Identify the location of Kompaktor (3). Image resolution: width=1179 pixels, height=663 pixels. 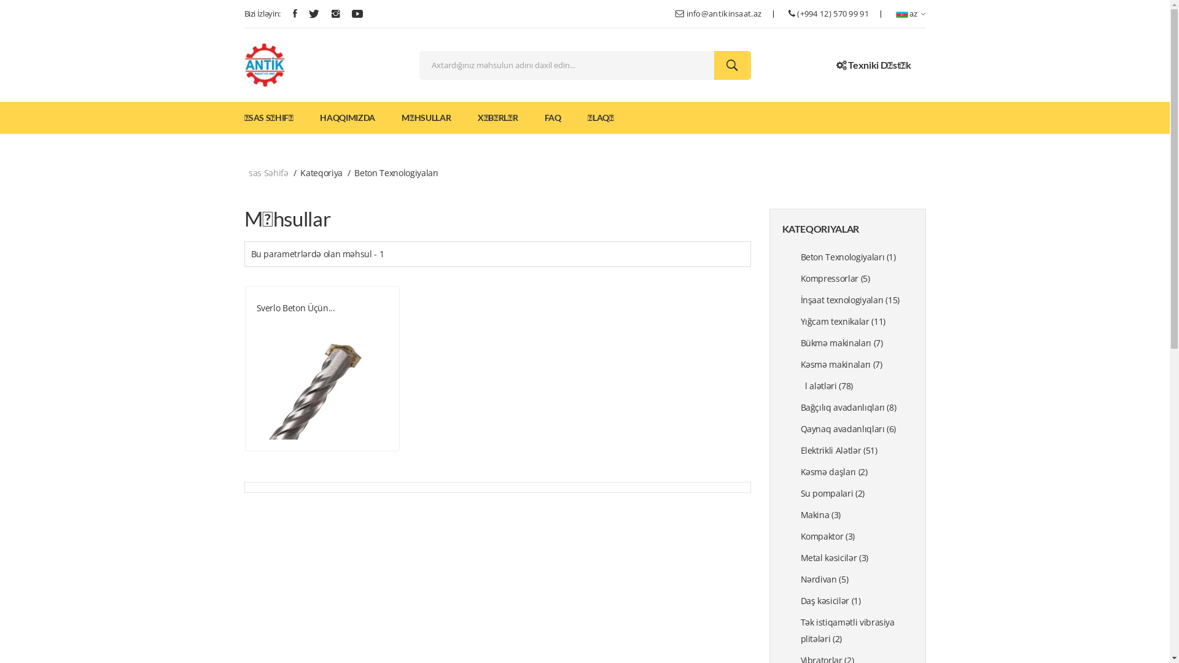
(857, 537).